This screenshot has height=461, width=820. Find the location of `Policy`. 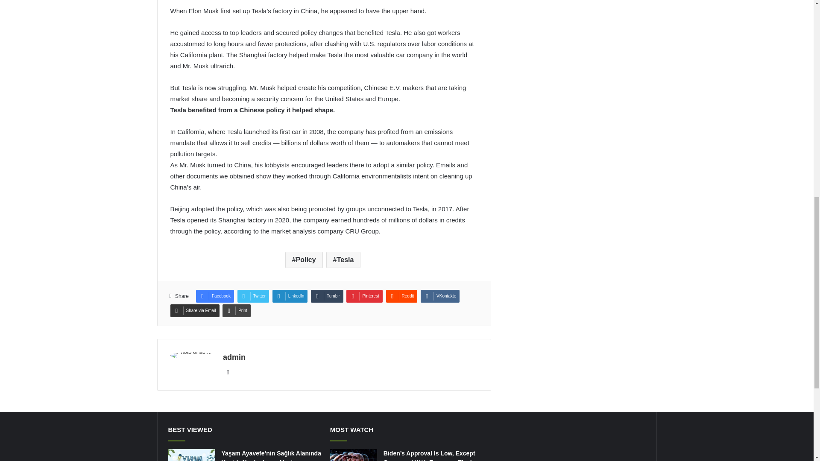

Policy is located at coordinates (304, 260).